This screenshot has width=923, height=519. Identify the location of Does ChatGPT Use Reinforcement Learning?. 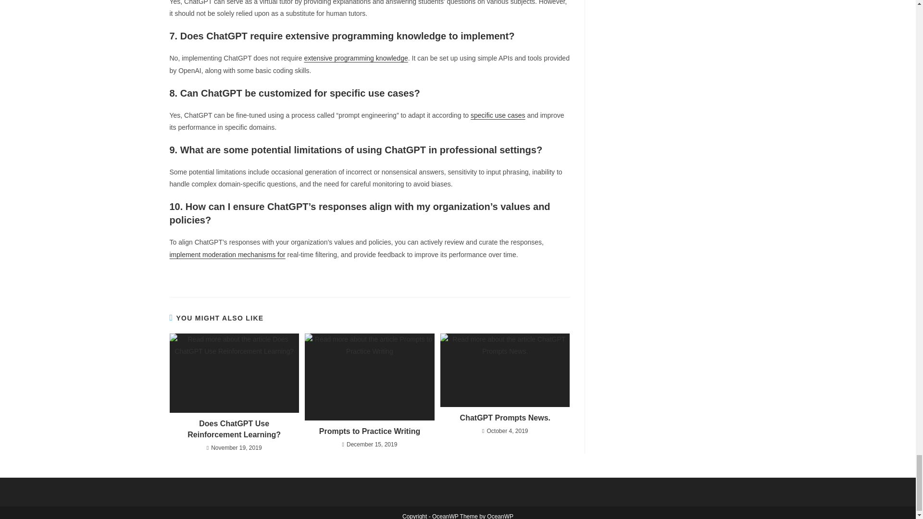
(234, 429).